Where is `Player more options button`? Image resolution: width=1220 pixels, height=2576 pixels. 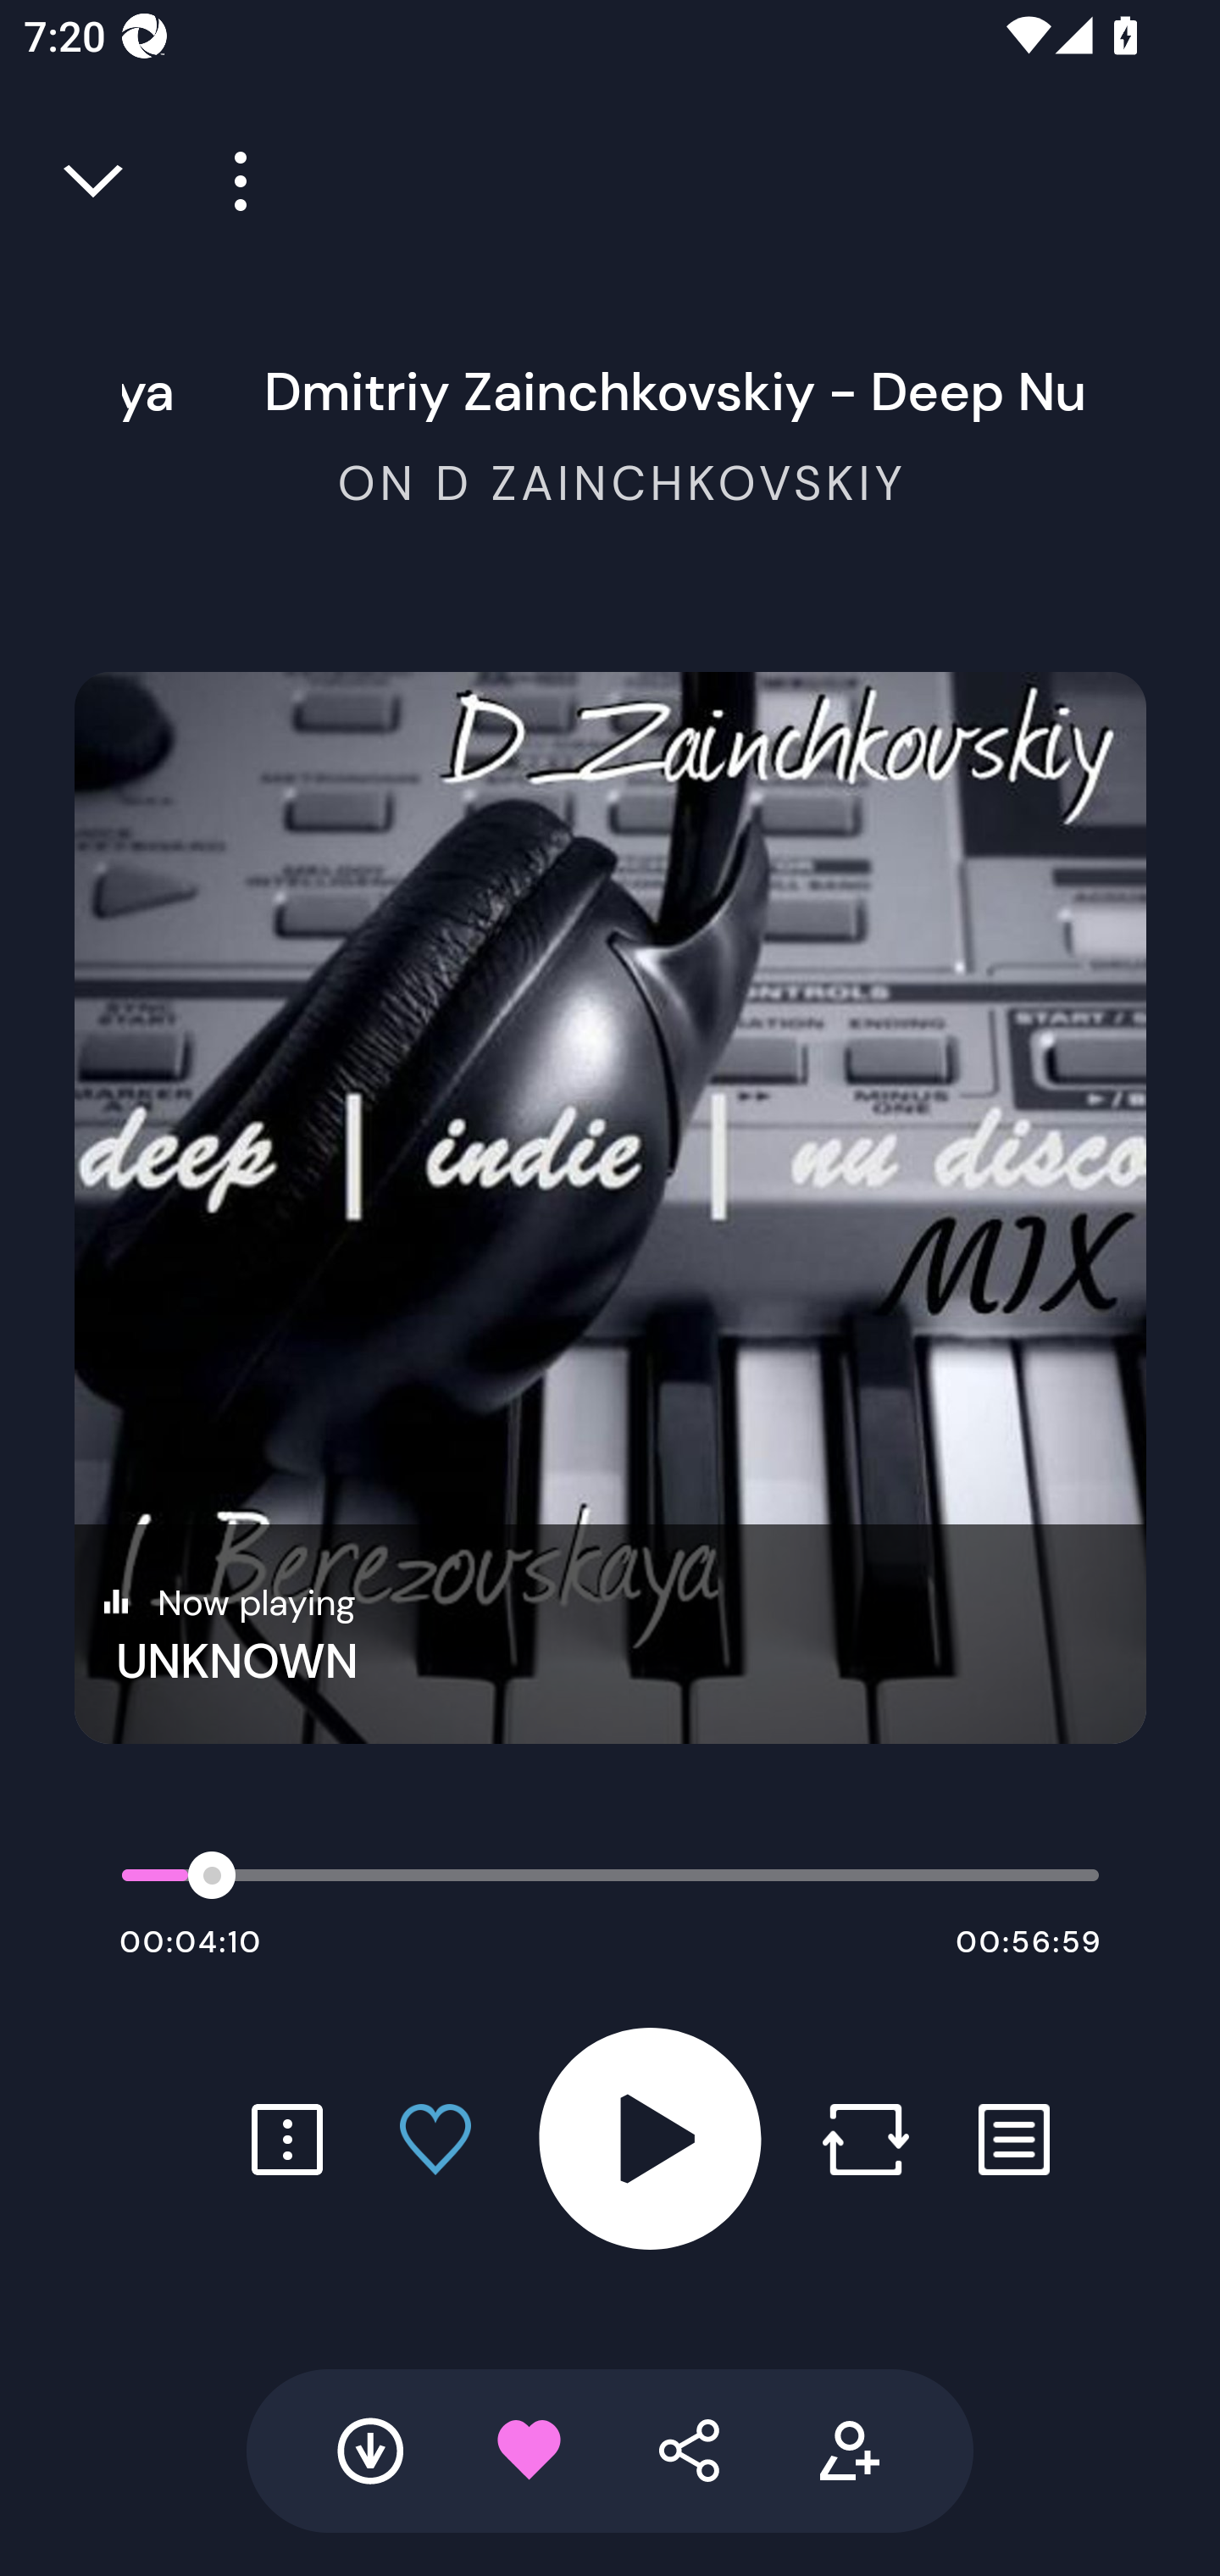
Player more options button is located at coordinates (229, 181).